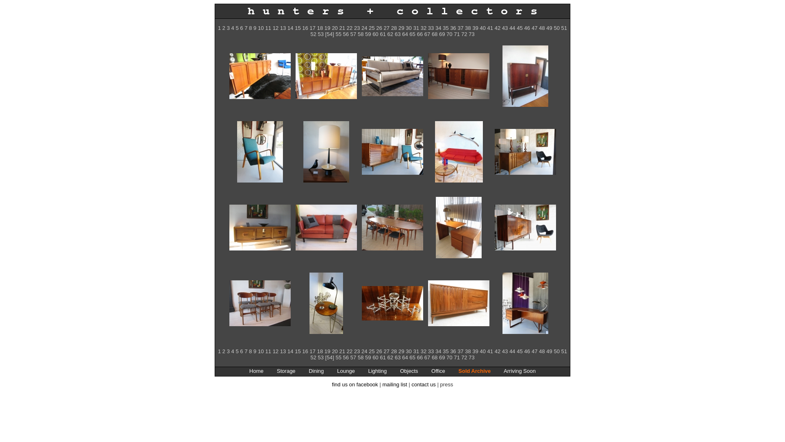 The height and width of the screenshot is (442, 785). I want to click on 60, so click(375, 34).